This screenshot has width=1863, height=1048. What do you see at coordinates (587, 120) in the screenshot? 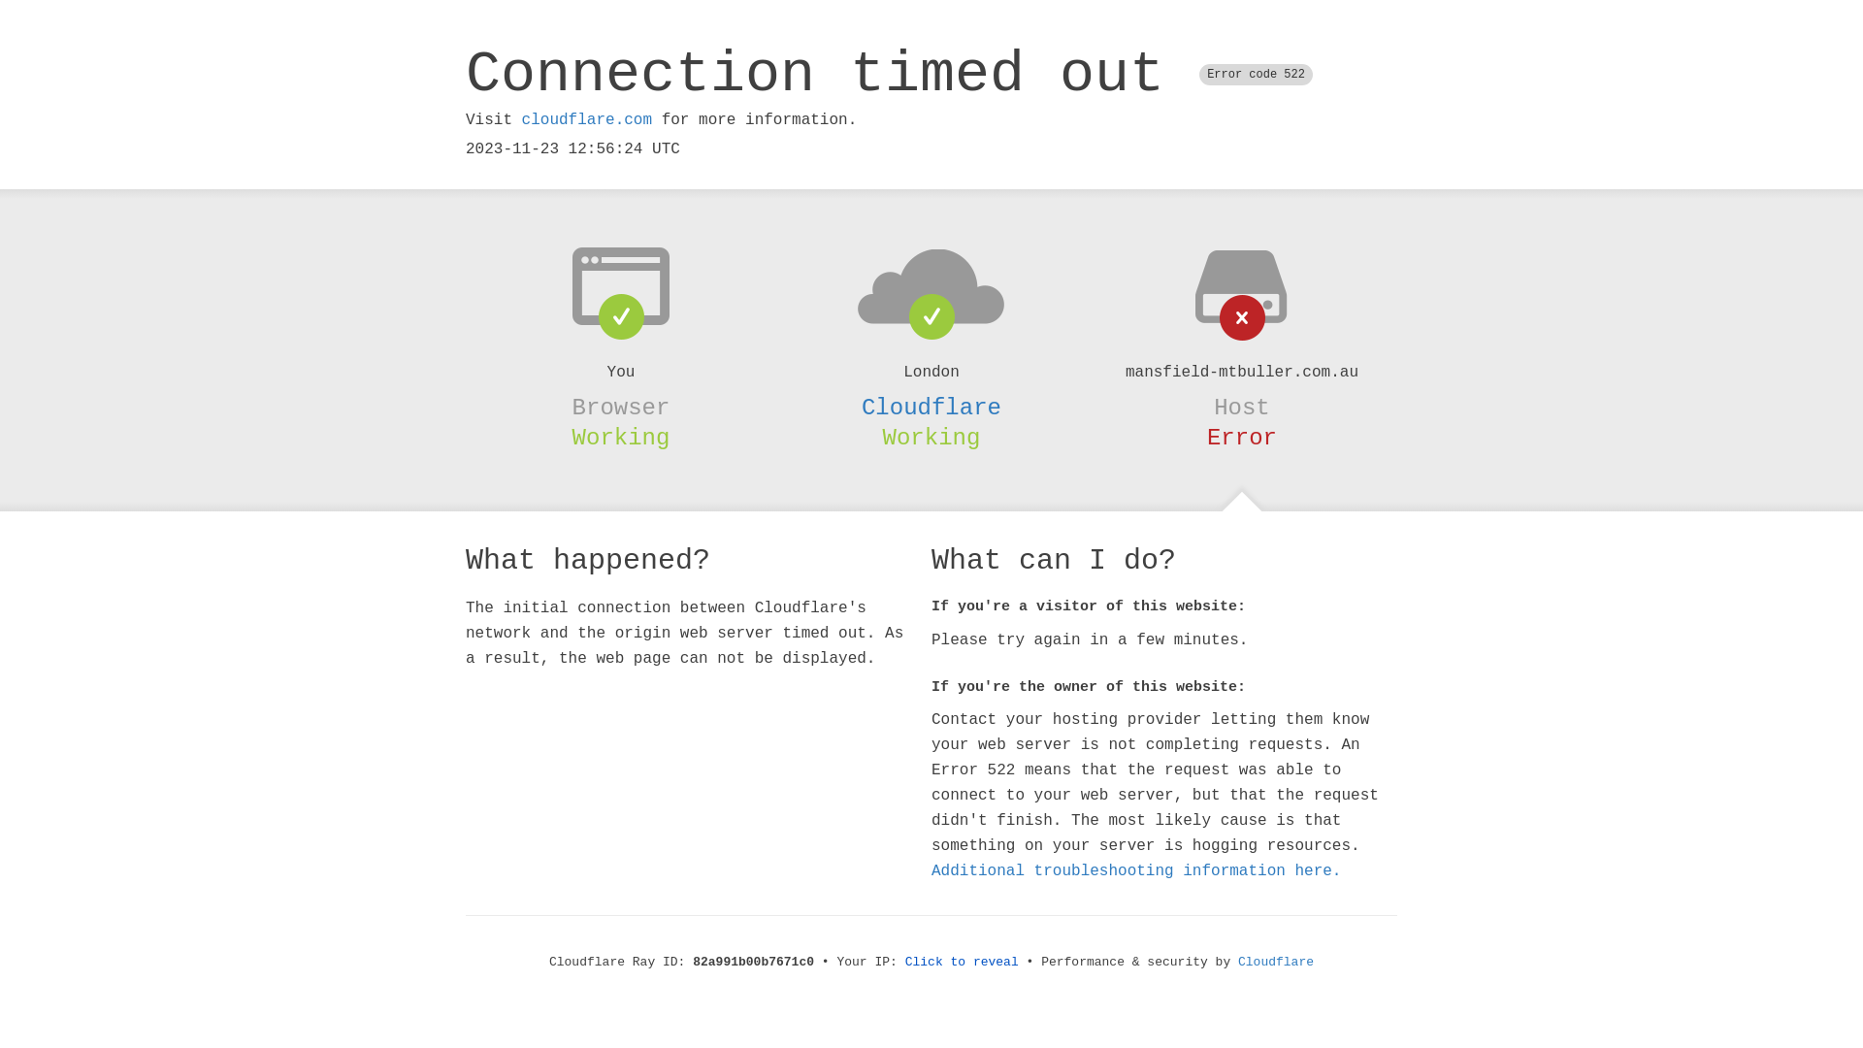
I see `cloudflare.com` at bounding box center [587, 120].